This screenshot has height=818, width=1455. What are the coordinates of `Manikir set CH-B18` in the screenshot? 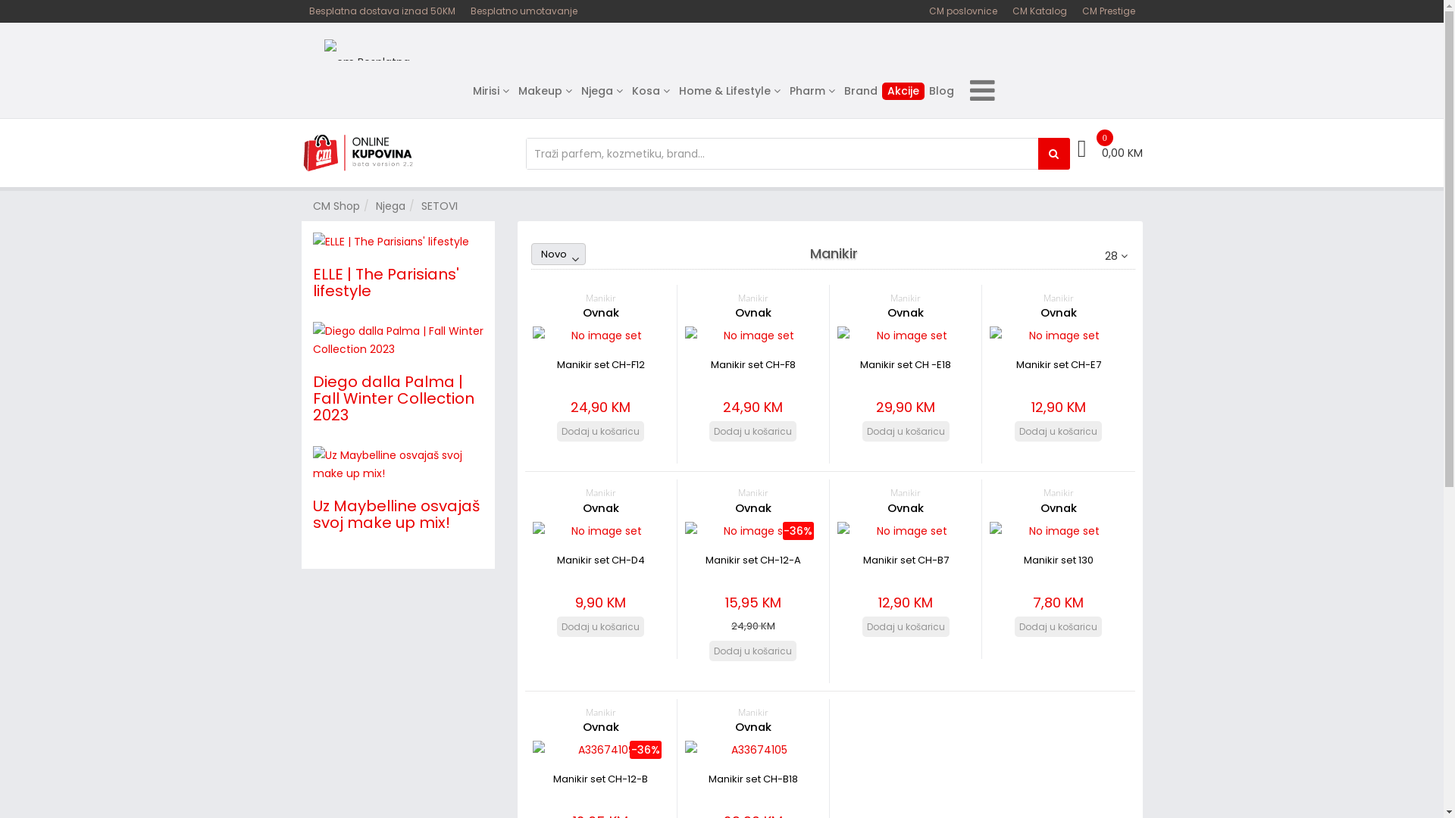 It's located at (753, 750).